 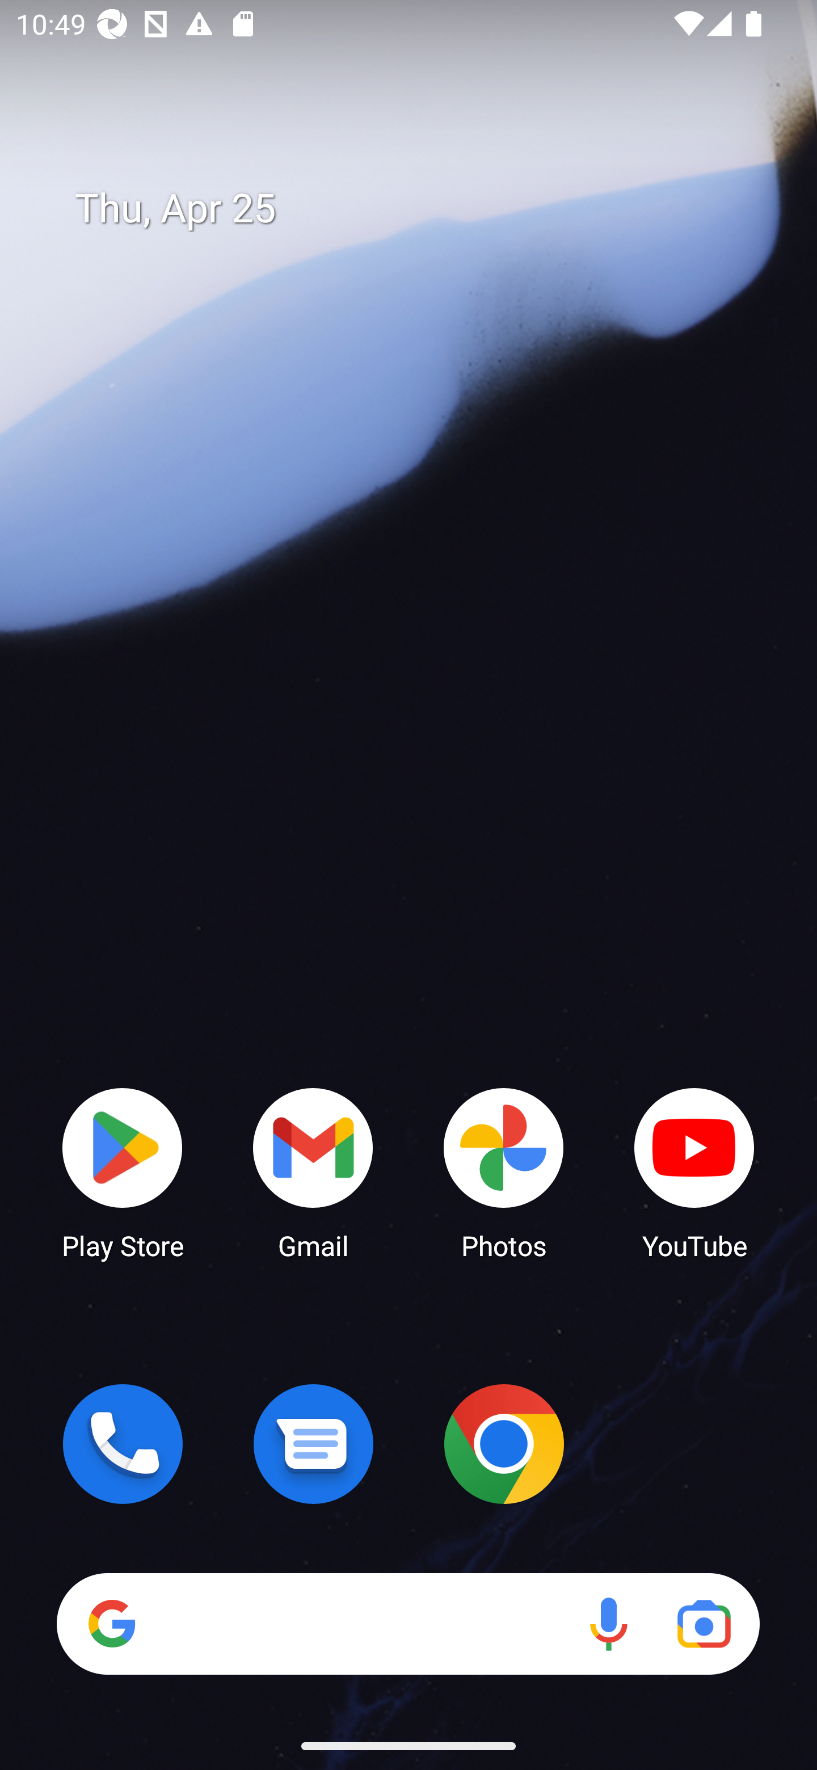 I want to click on Chrome, so click(x=504, y=1444).